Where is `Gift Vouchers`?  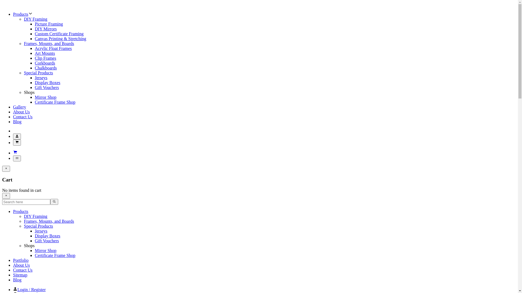 Gift Vouchers is located at coordinates (47, 241).